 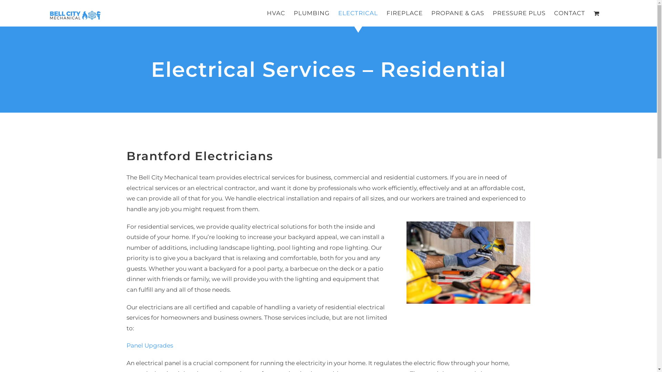 I want to click on PRESSURE PLUS, so click(x=519, y=13).